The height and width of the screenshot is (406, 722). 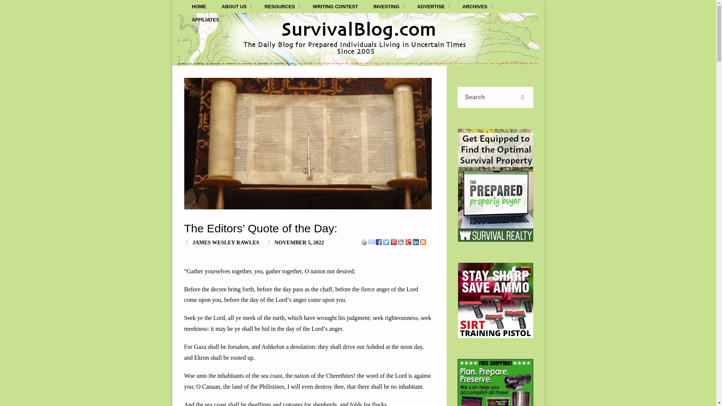 I want to click on View all posts by James Wesley Rawles, so click(x=226, y=242).